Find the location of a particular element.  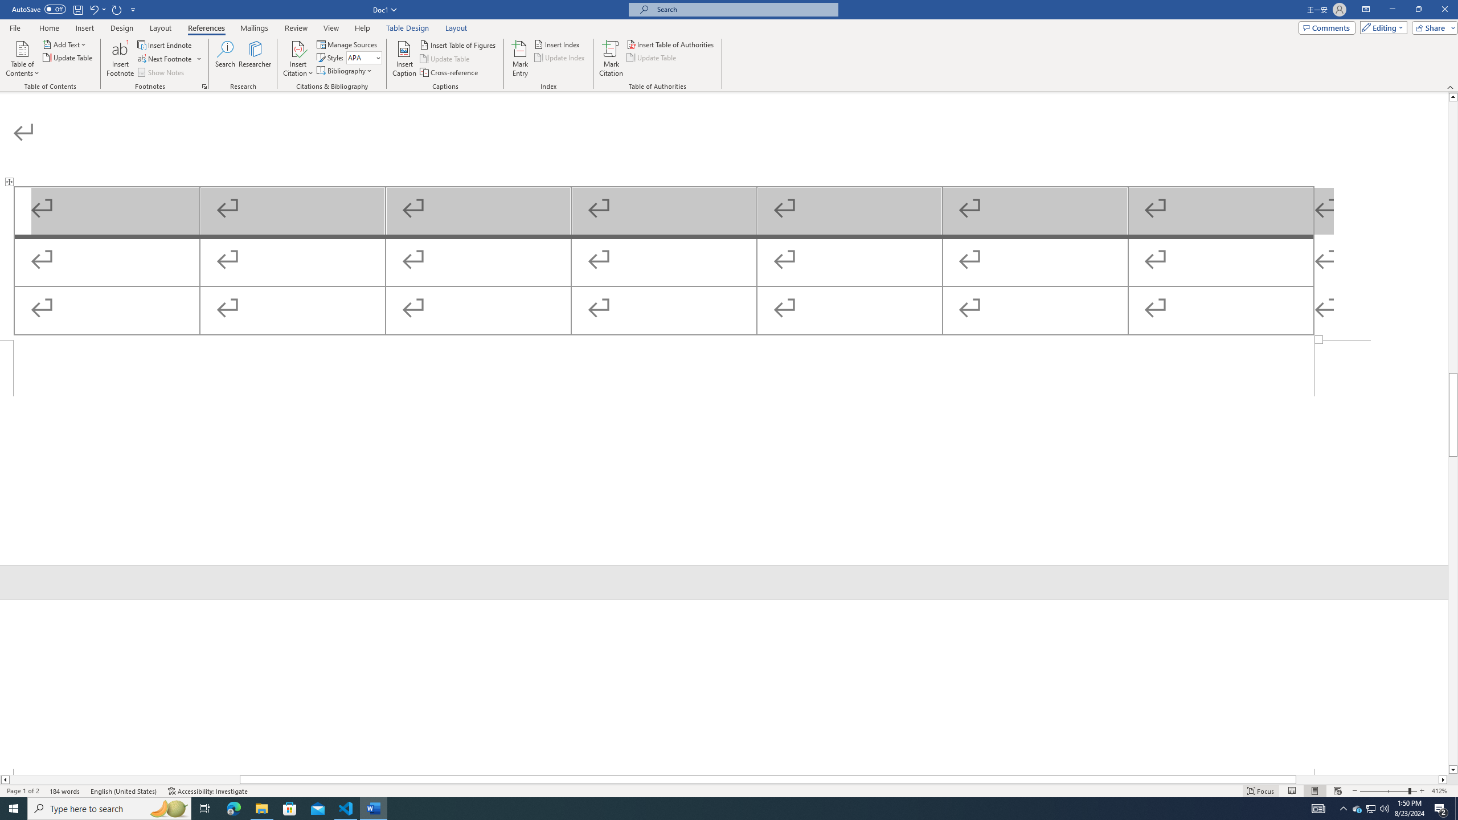

Researcher is located at coordinates (255, 59).